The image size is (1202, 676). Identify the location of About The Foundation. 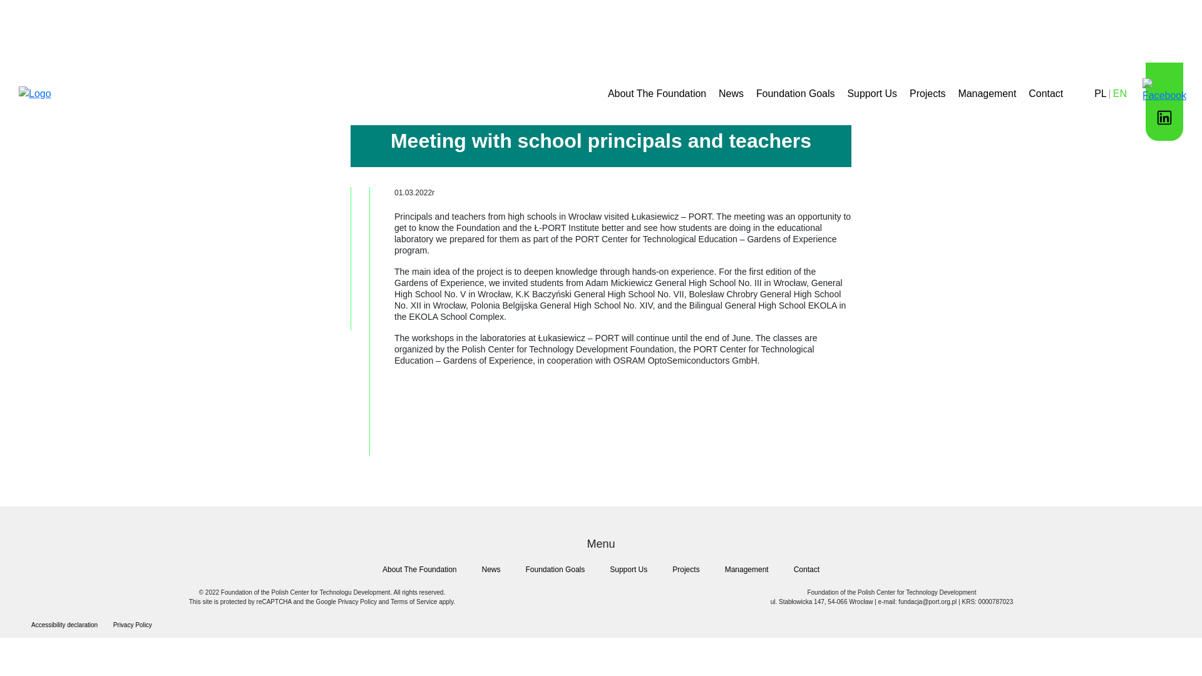
(657, 93).